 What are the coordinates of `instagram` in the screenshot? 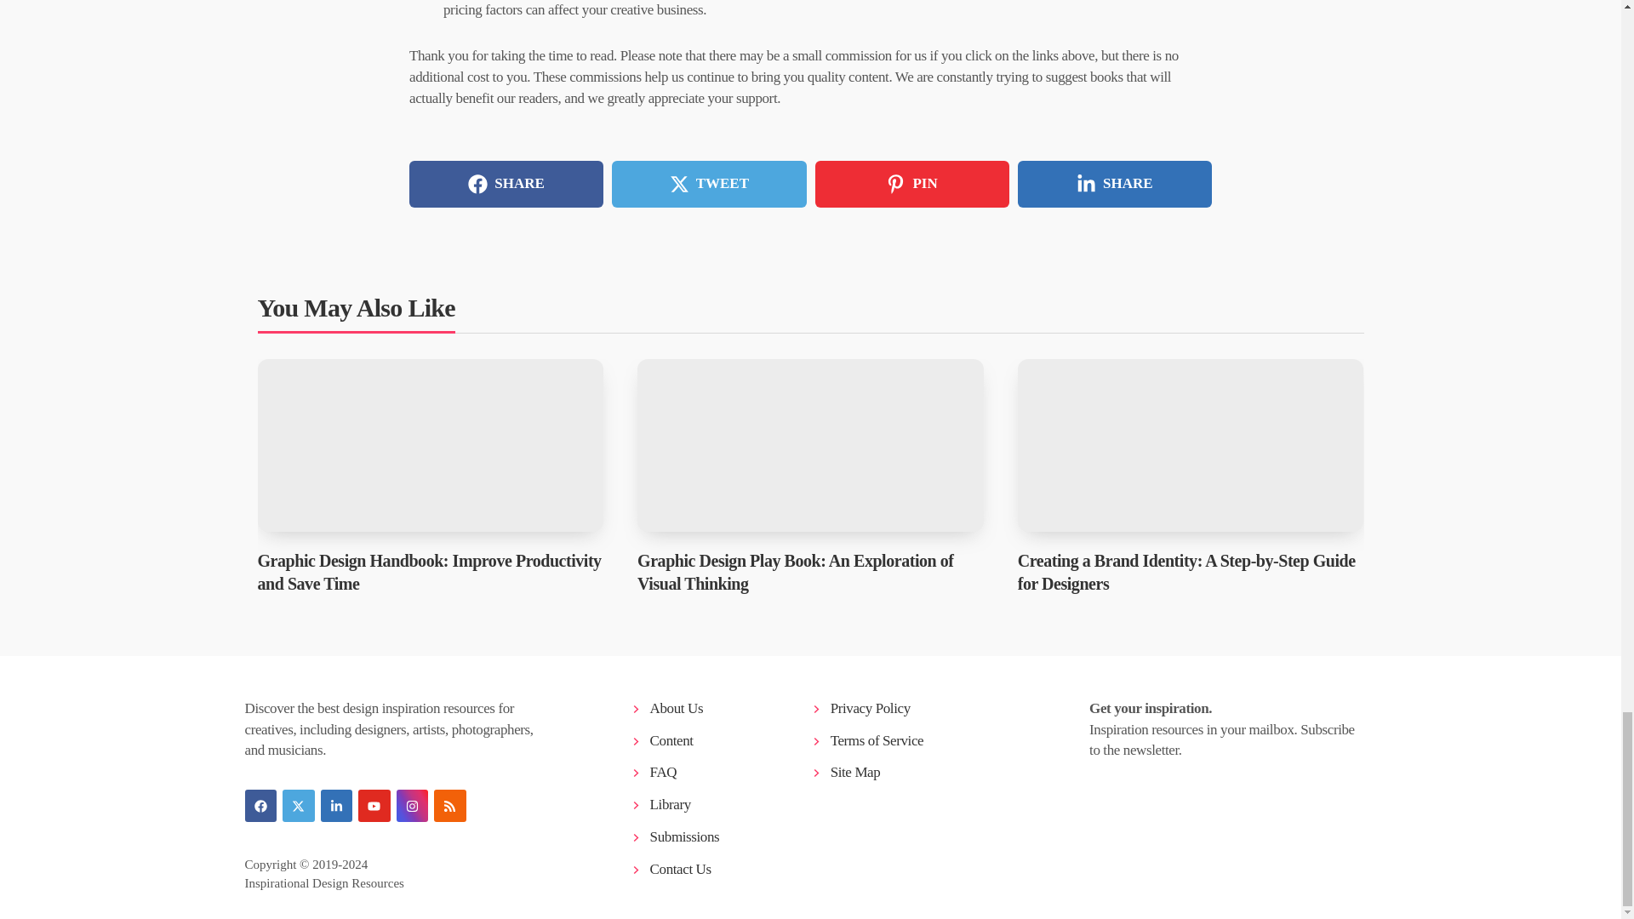 It's located at (412, 805).